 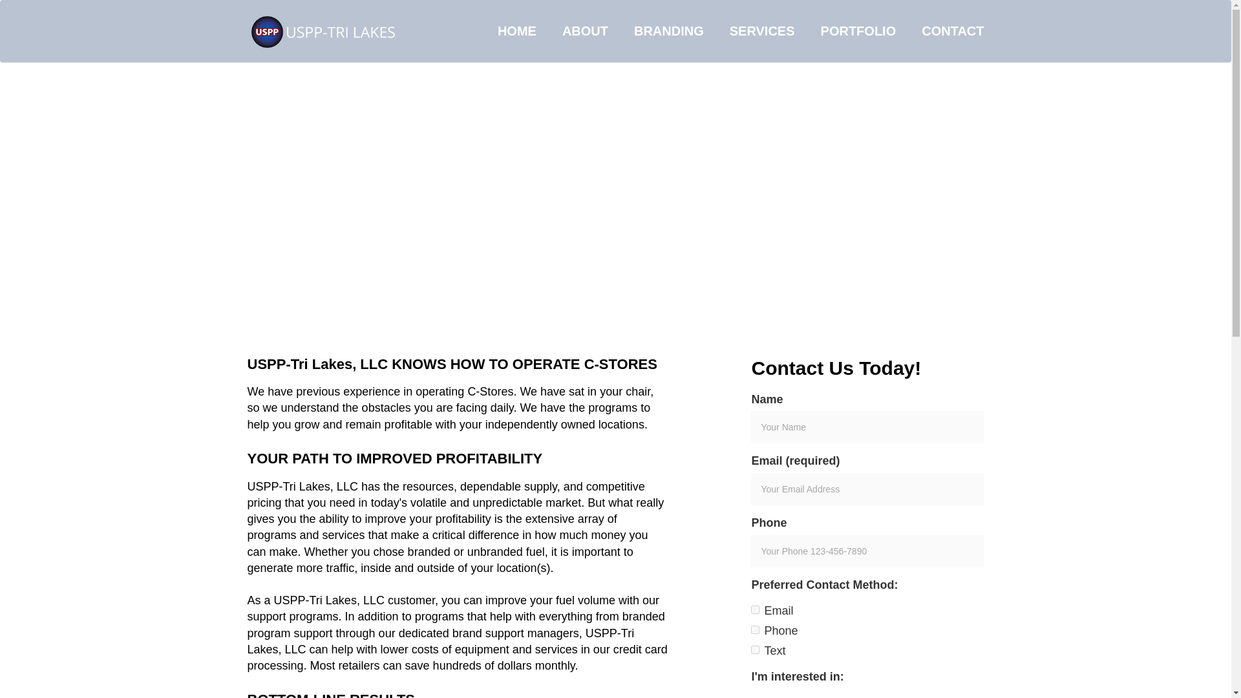 I want to click on Text, so click(x=755, y=650).